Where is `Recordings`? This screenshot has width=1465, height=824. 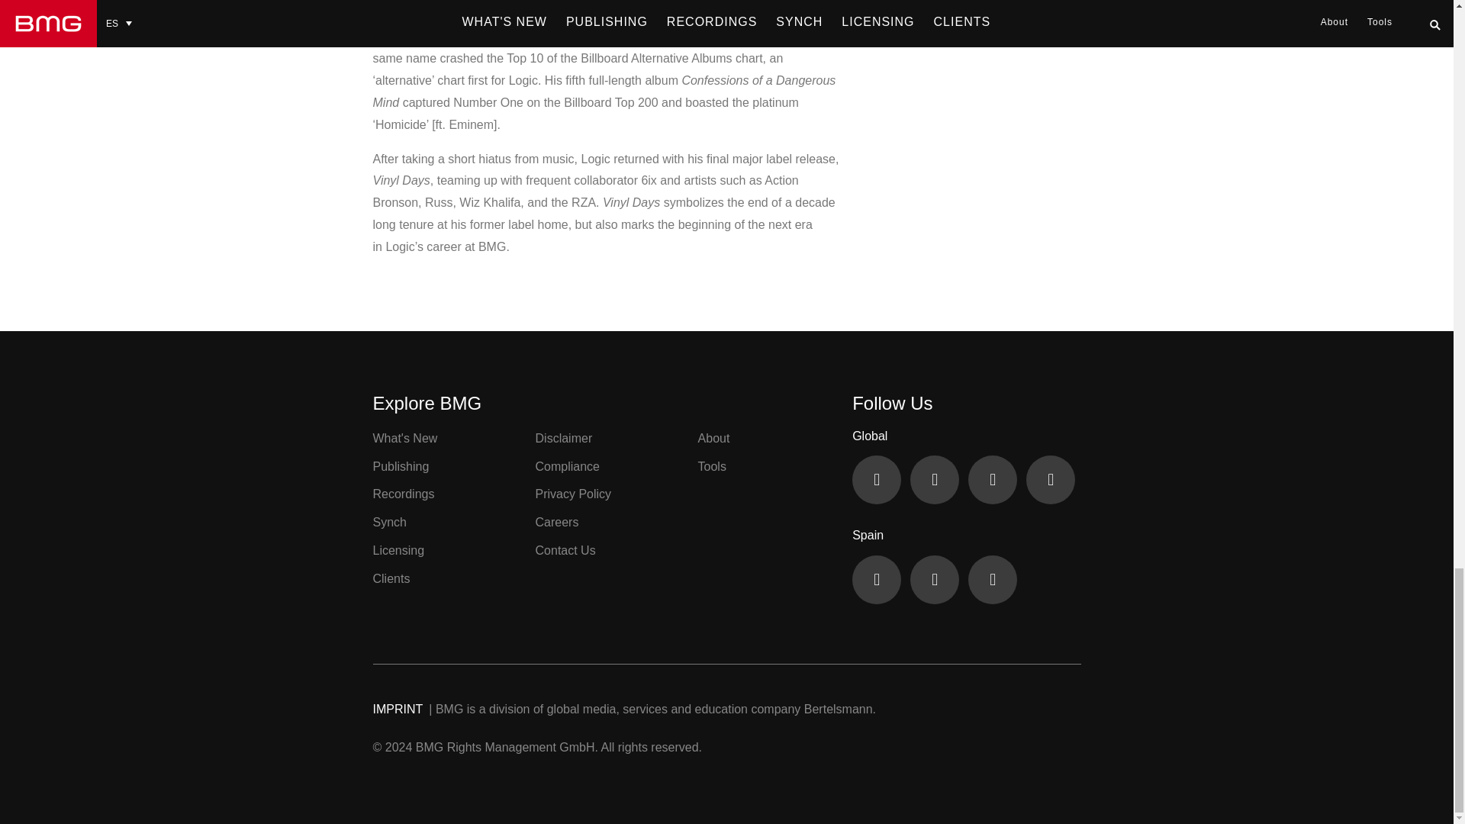
Recordings is located at coordinates (403, 494).